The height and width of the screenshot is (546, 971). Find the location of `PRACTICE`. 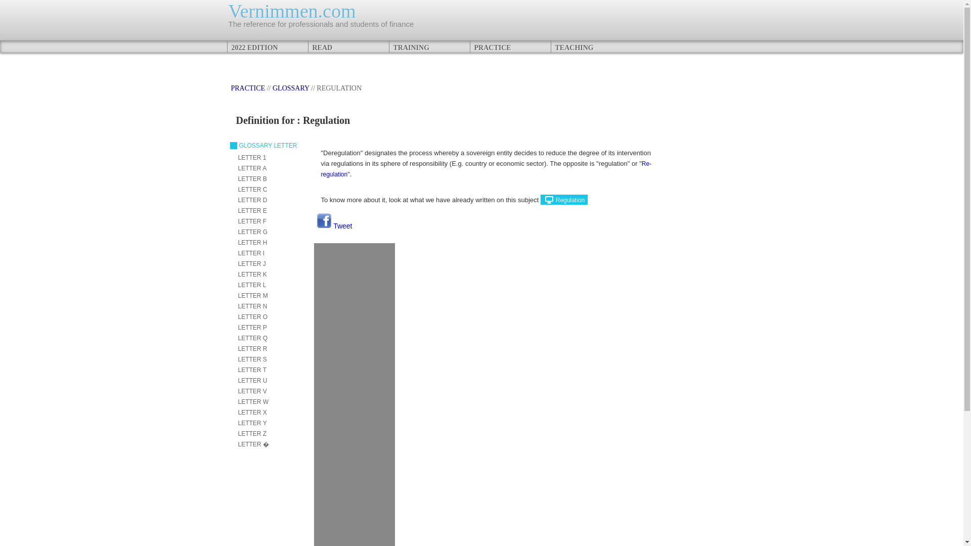

PRACTICE is located at coordinates (510, 46).